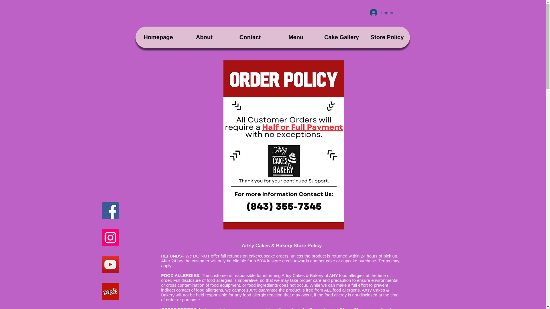 The image size is (550, 309). Describe the element at coordinates (158, 37) in the screenshot. I see `Homepage` at that location.